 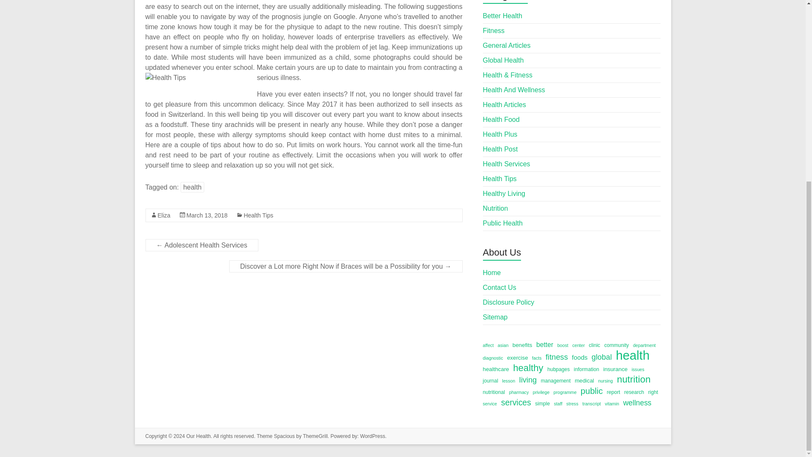 What do you see at coordinates (198, 436) in the screenshot?
I see `Our Health` at bounding box center [198, 436].